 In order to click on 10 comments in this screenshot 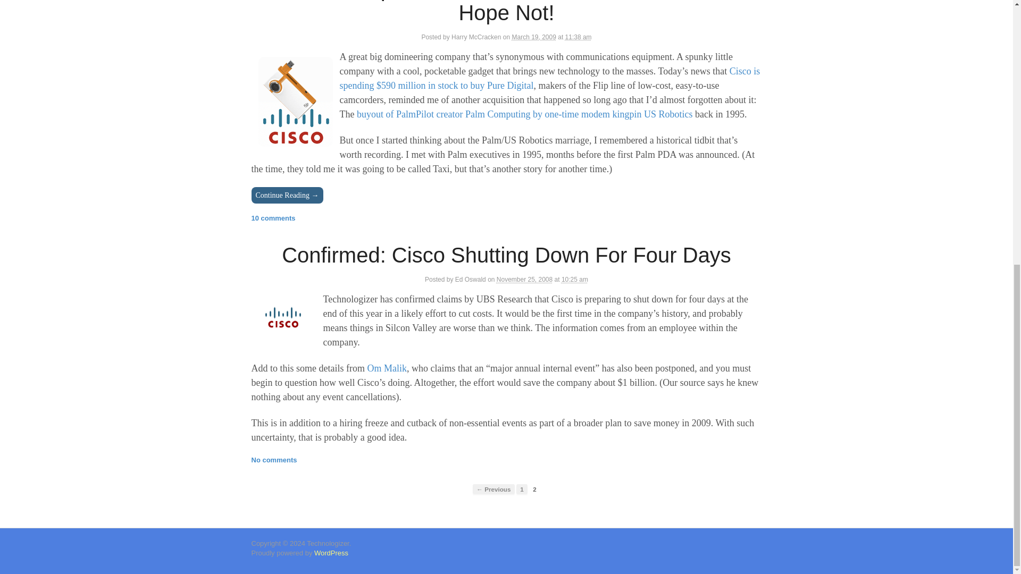, I will do `click(273, 218)`.